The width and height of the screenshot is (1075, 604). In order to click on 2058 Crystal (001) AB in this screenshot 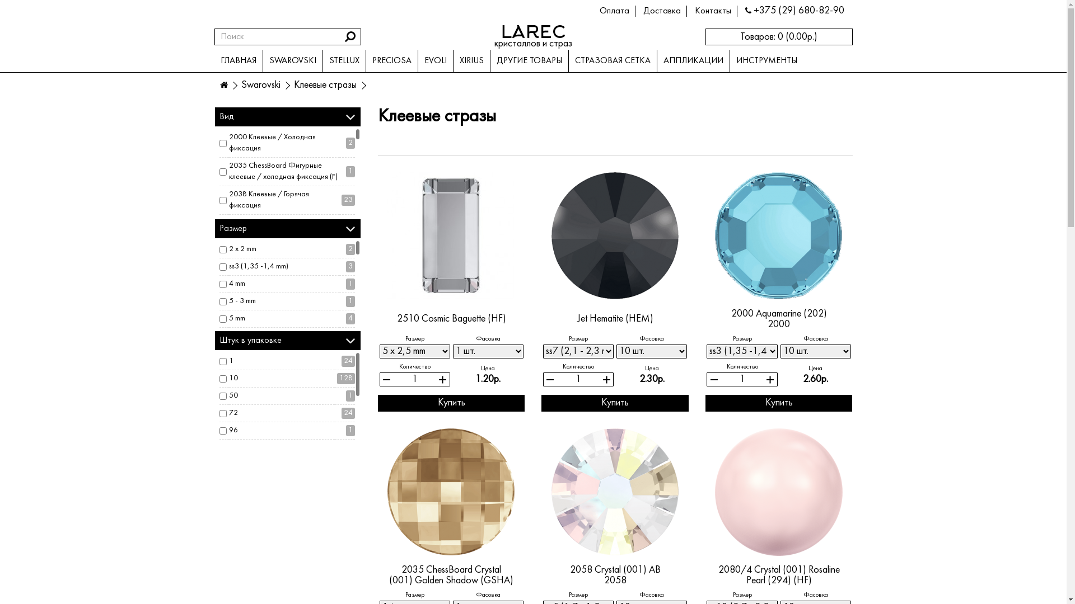, I will do `click(615, 570)`.